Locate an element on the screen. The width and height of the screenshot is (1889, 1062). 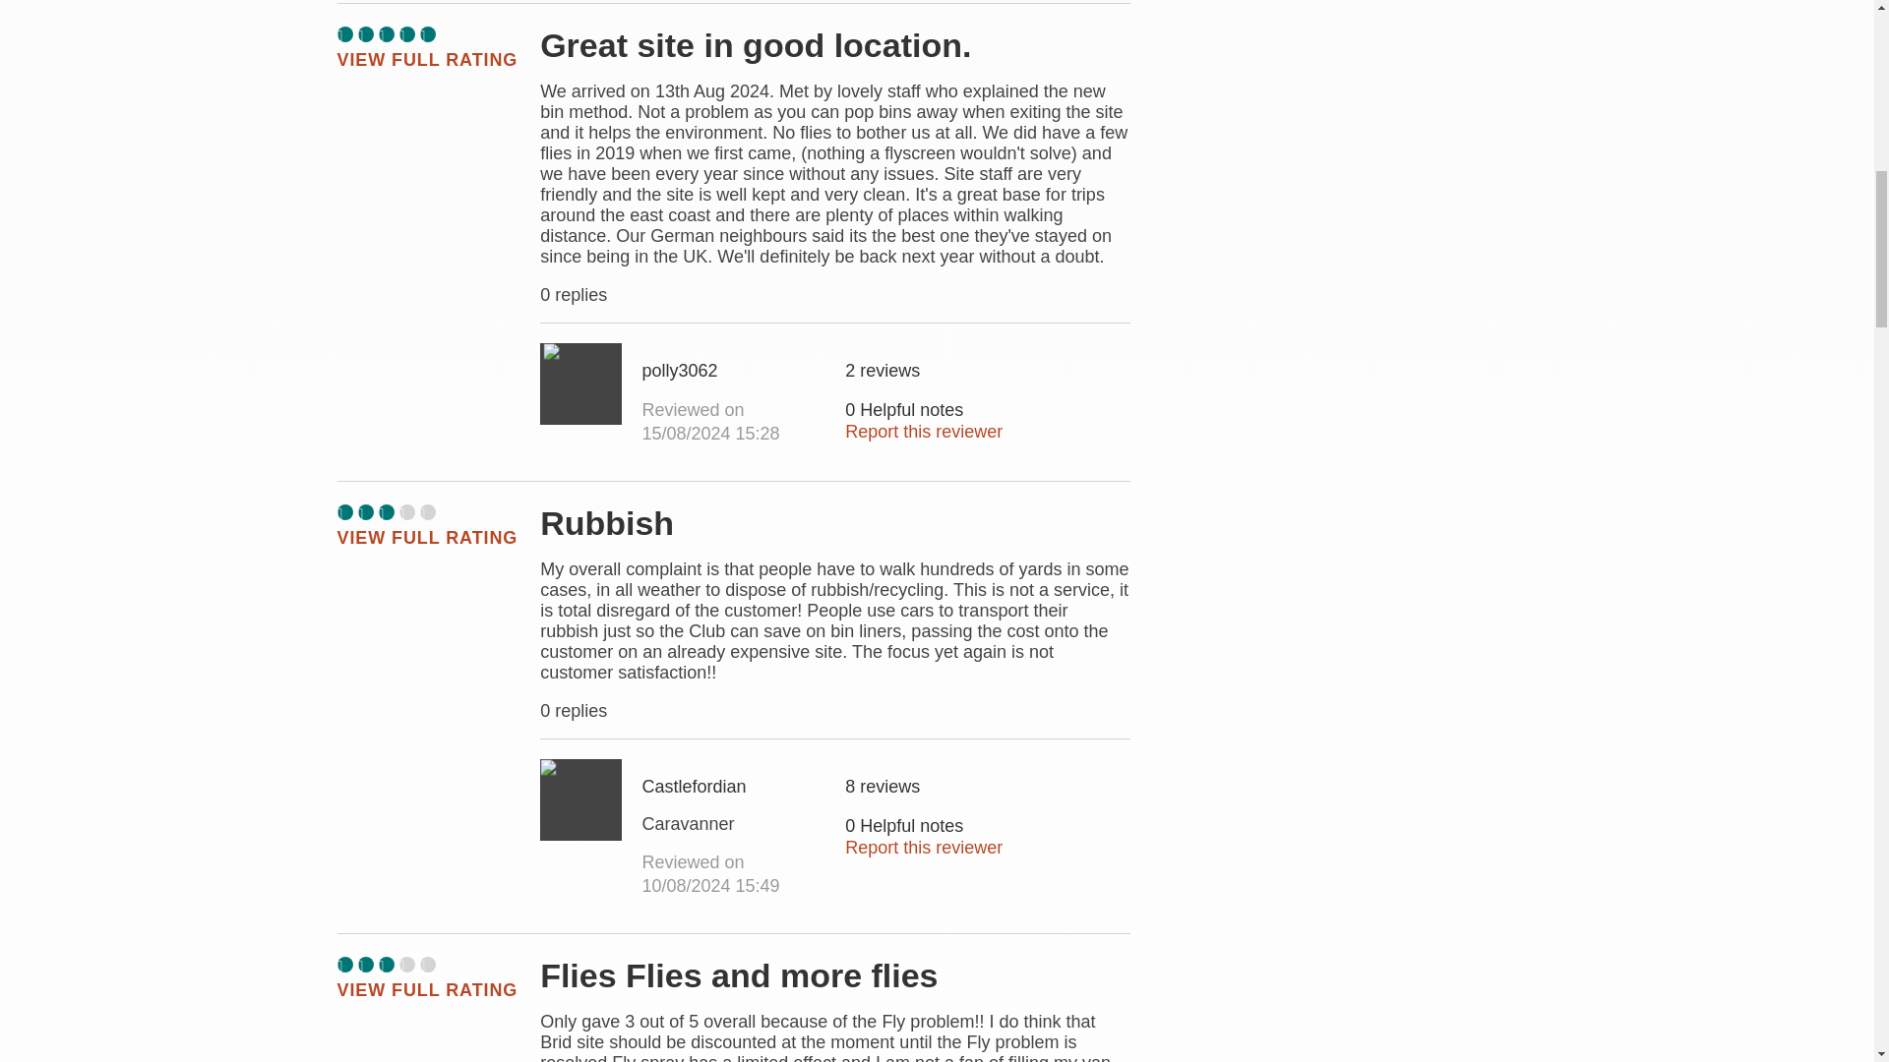
View polly3062 profile is located at coordinates (734, 370).